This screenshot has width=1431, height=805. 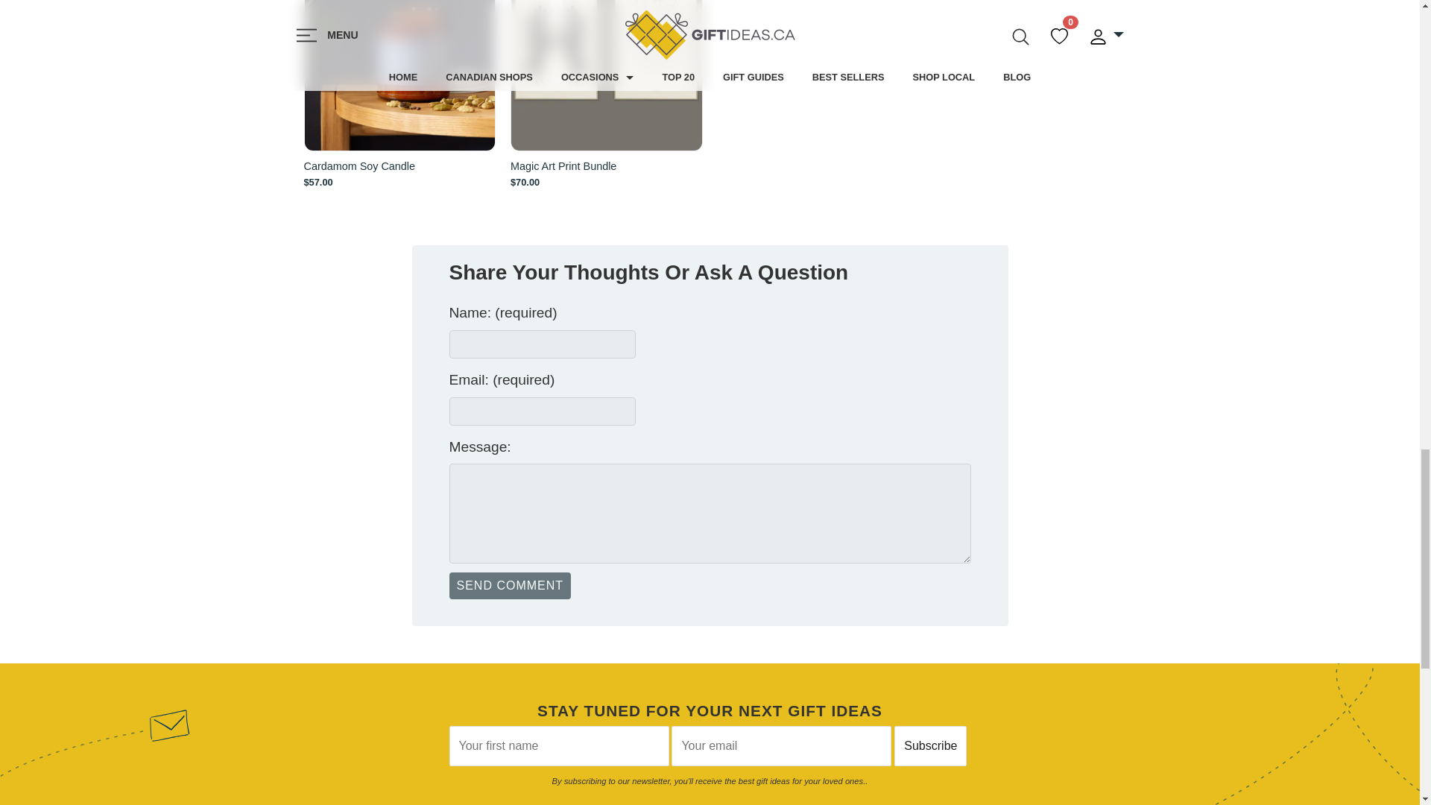 I want to click on View the product page, so click(x=399, y=76).